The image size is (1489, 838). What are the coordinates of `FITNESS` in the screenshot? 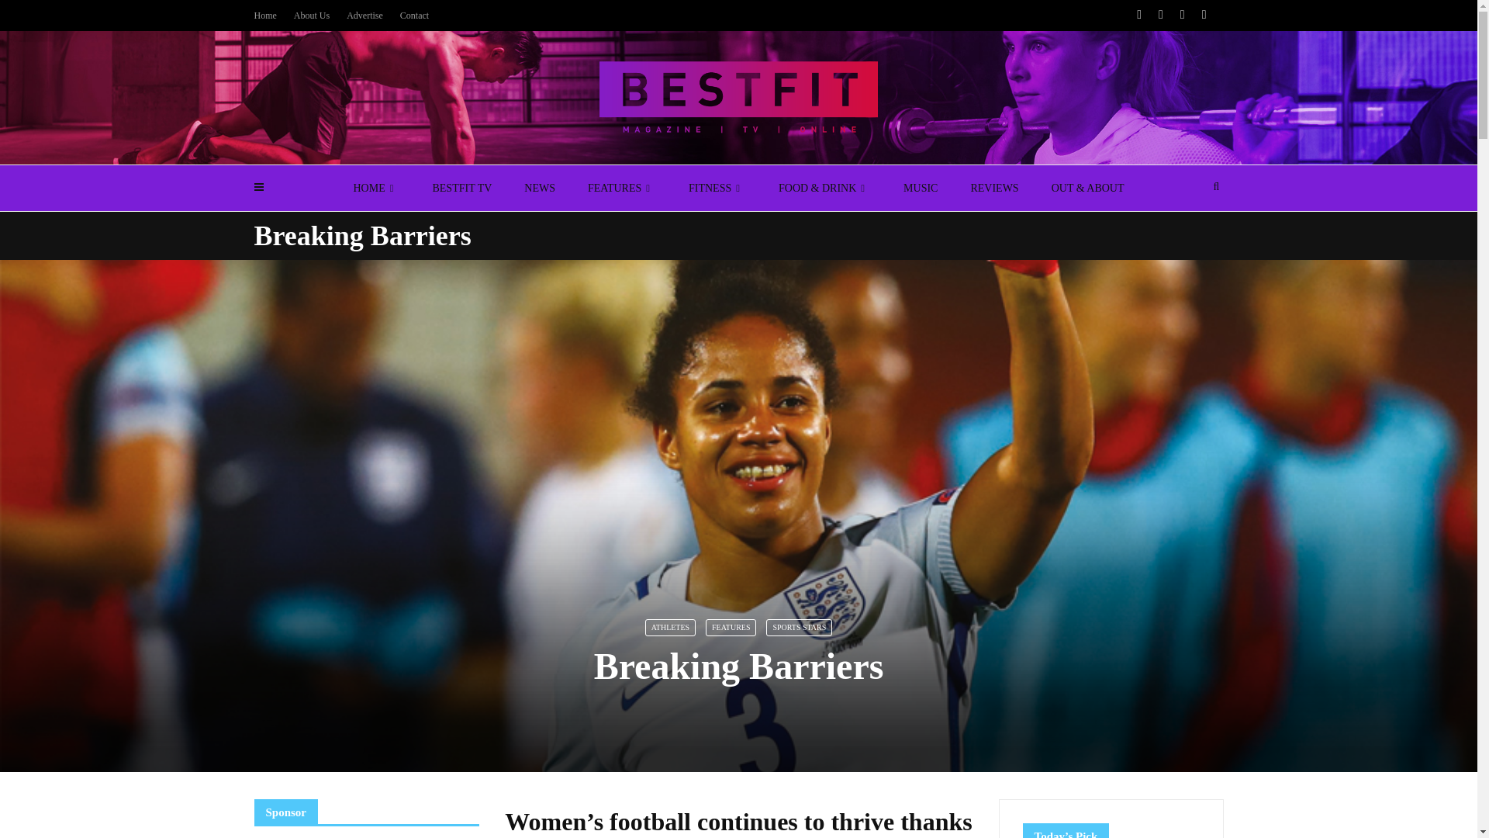 It's located at (717, 188).